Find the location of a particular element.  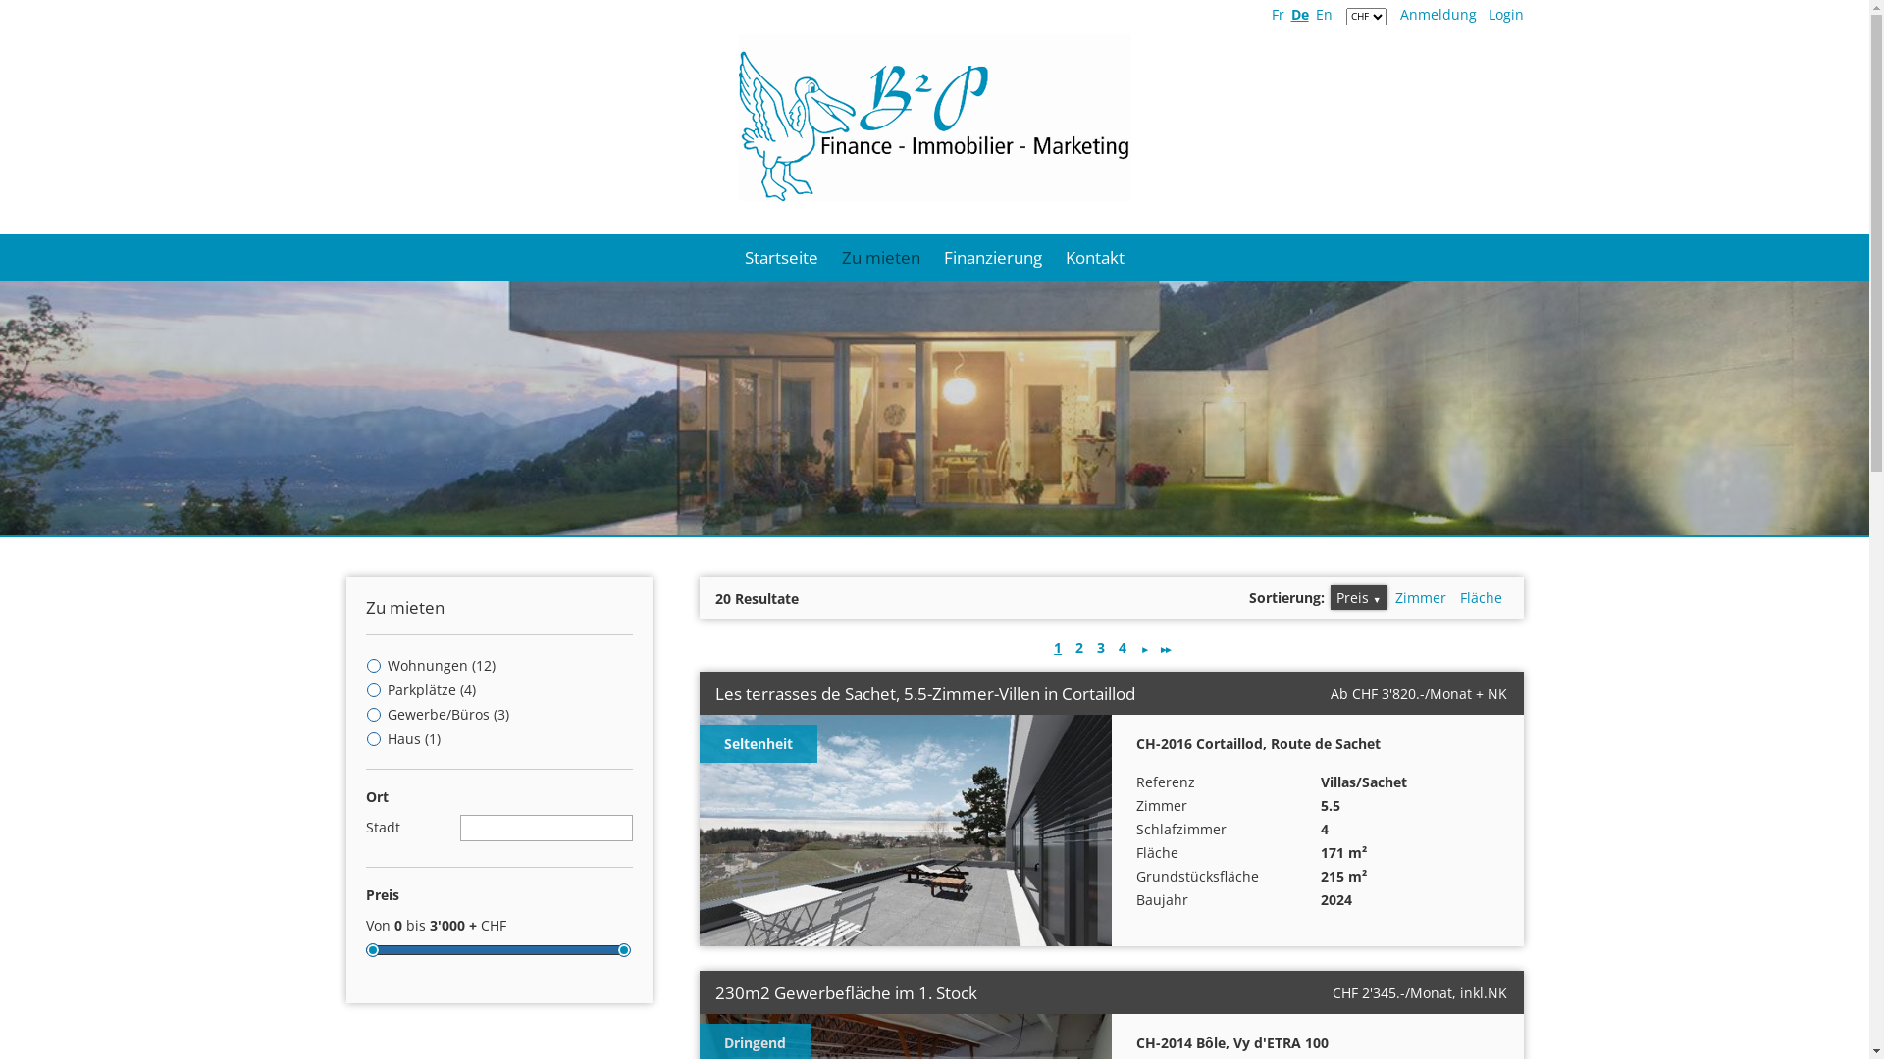

Anmeldung is located at coordinates (1438, 14).